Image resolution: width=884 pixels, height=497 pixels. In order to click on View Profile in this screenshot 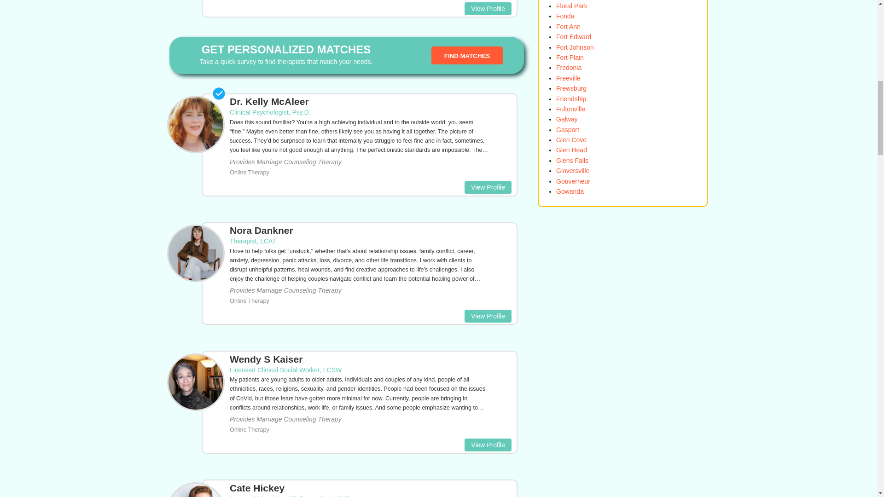, I will do `click(488, 187)`.